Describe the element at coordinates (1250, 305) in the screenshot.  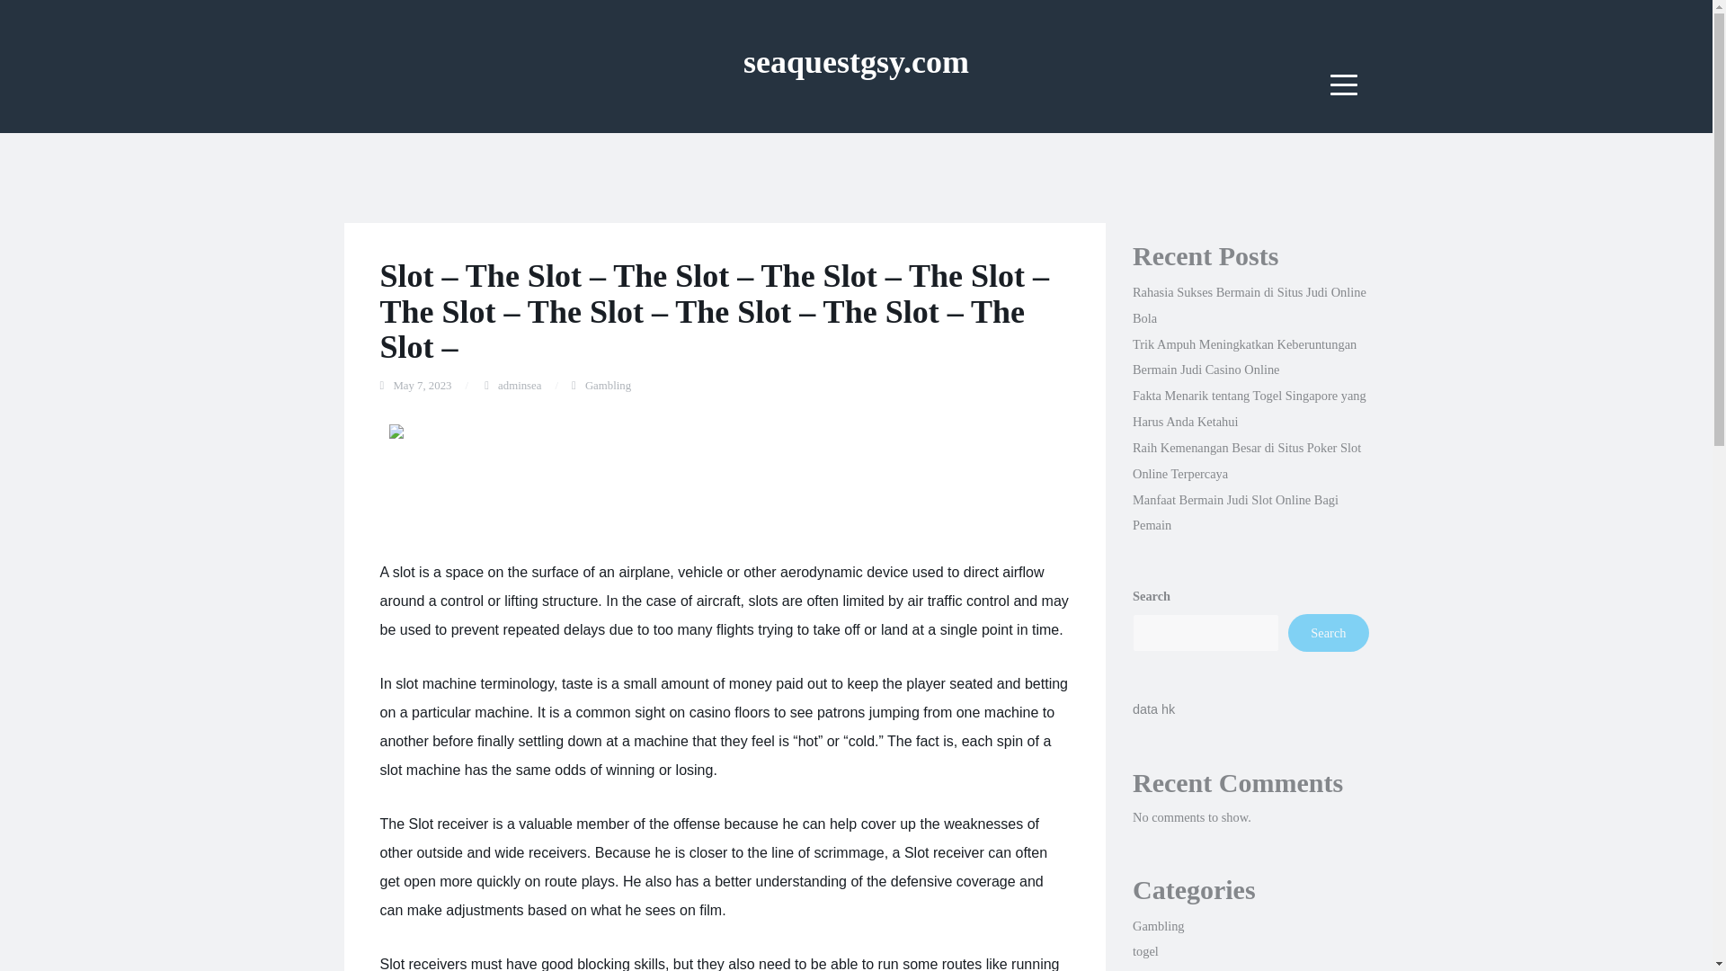
I see `Rahasia Sukses Bermain di Situs Judi Online Bola` at that location.